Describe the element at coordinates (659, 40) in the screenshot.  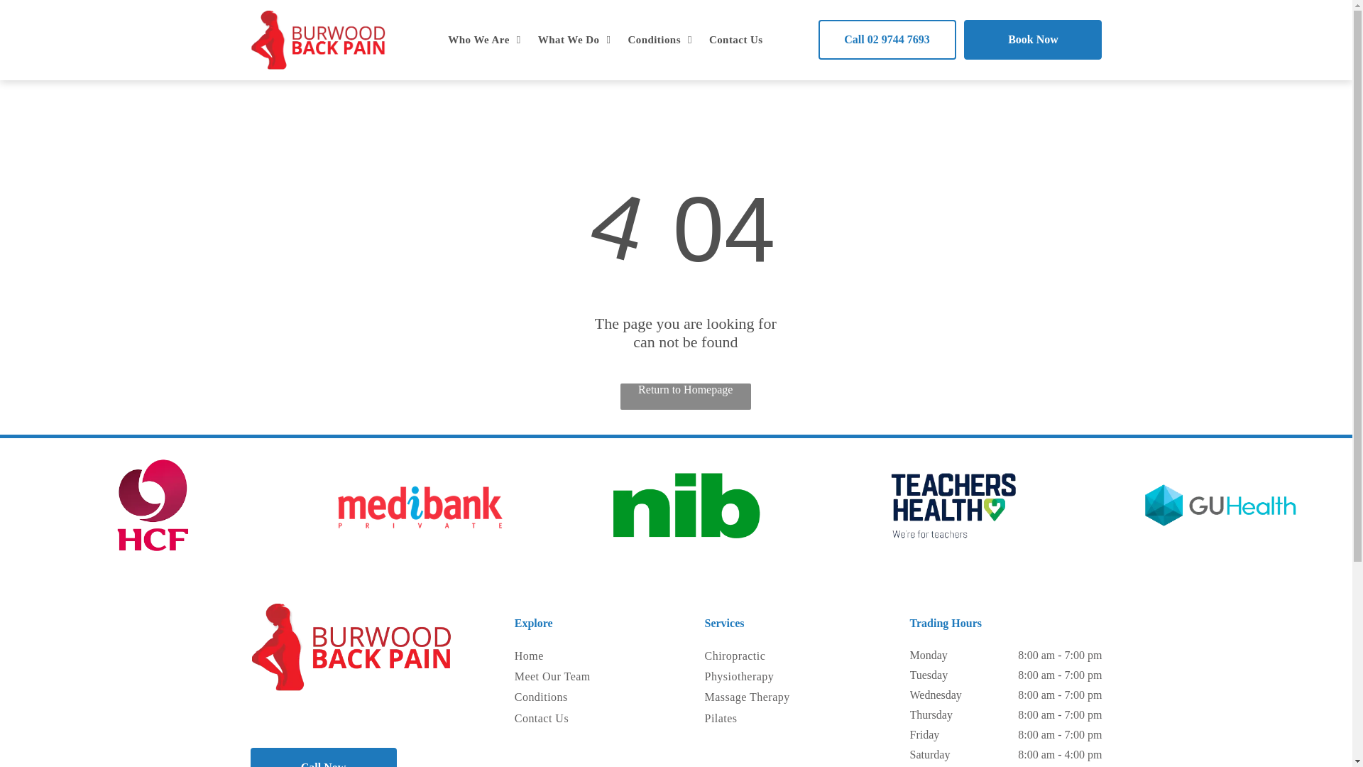
I see `Conditions` at that location.